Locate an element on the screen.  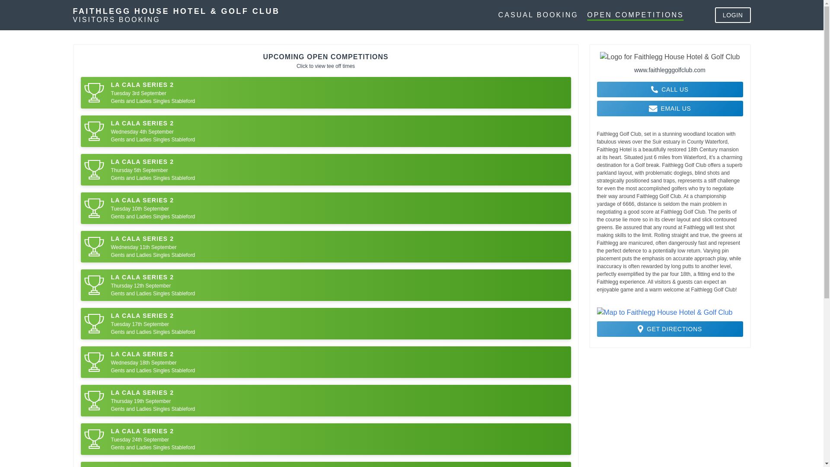
www.faithlegggolfclub.com is located at coordinates (670, 70).